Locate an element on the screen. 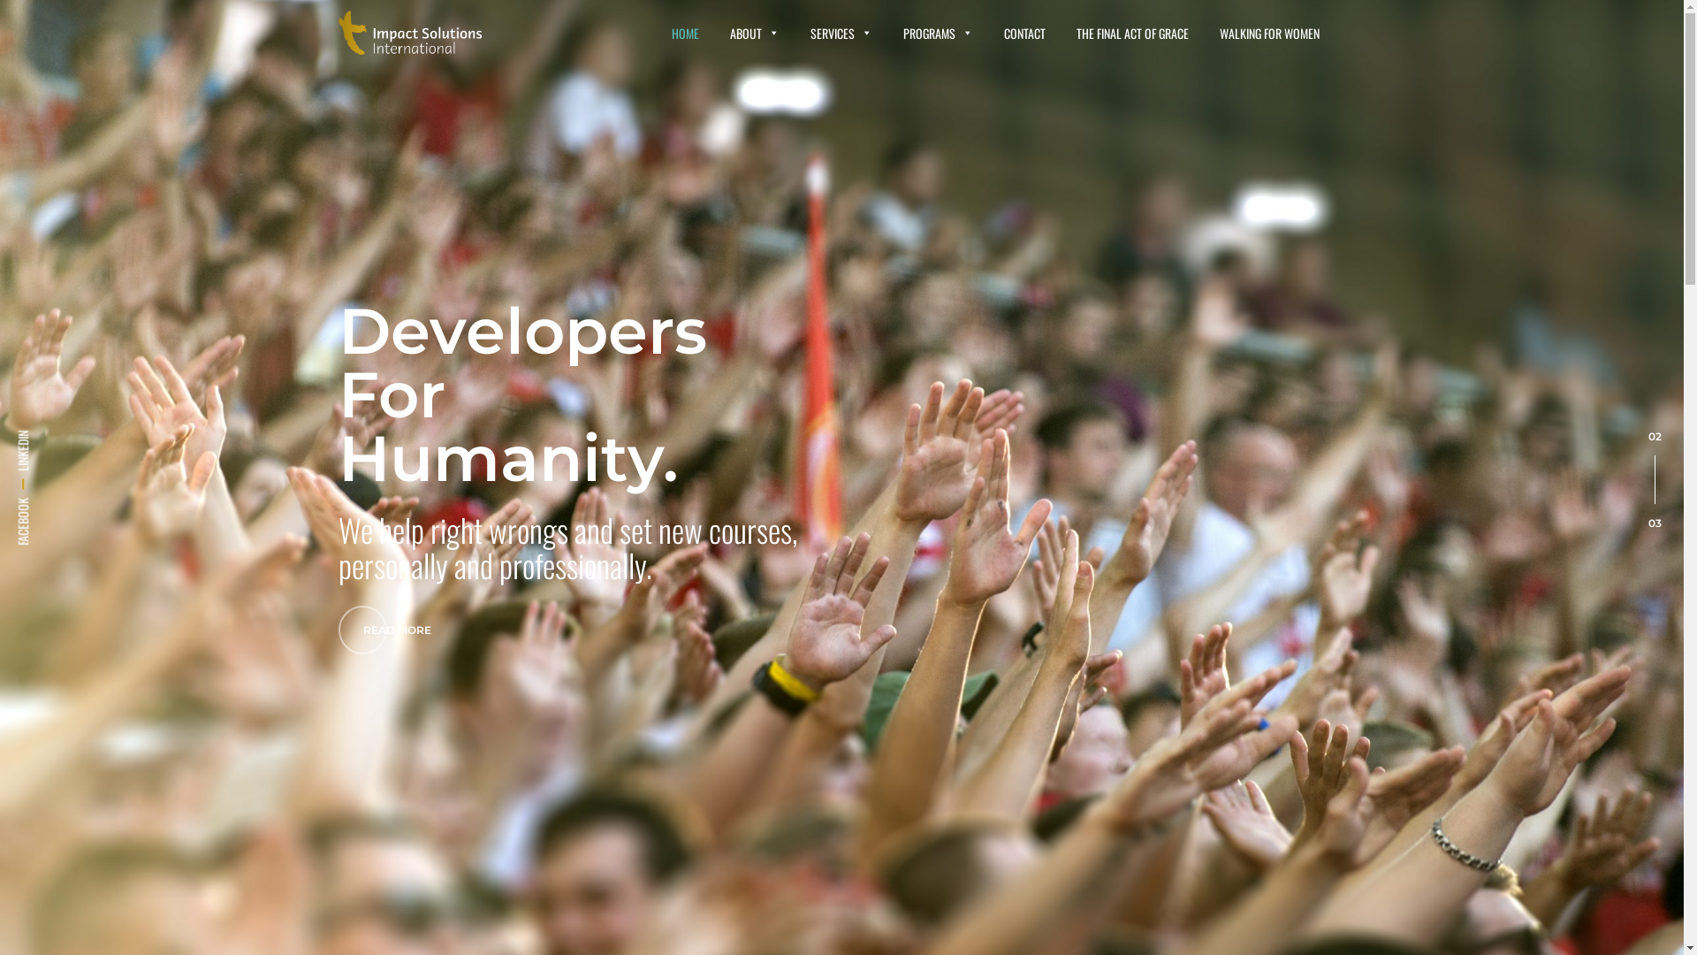 This screenshot has height=955, width=1697. HOME is located at coordinates (686, 34).